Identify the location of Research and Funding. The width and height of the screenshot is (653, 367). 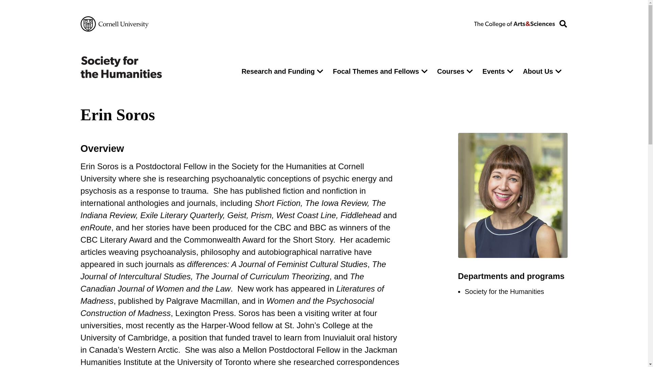
(276, 71).